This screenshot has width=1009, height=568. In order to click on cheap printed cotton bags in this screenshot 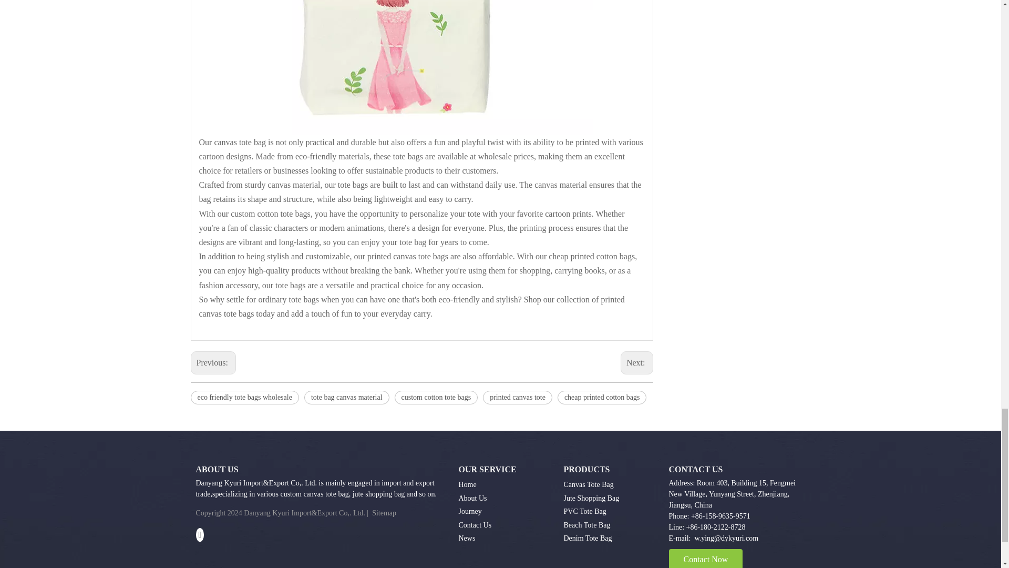, I will do `click(602, 398)`.